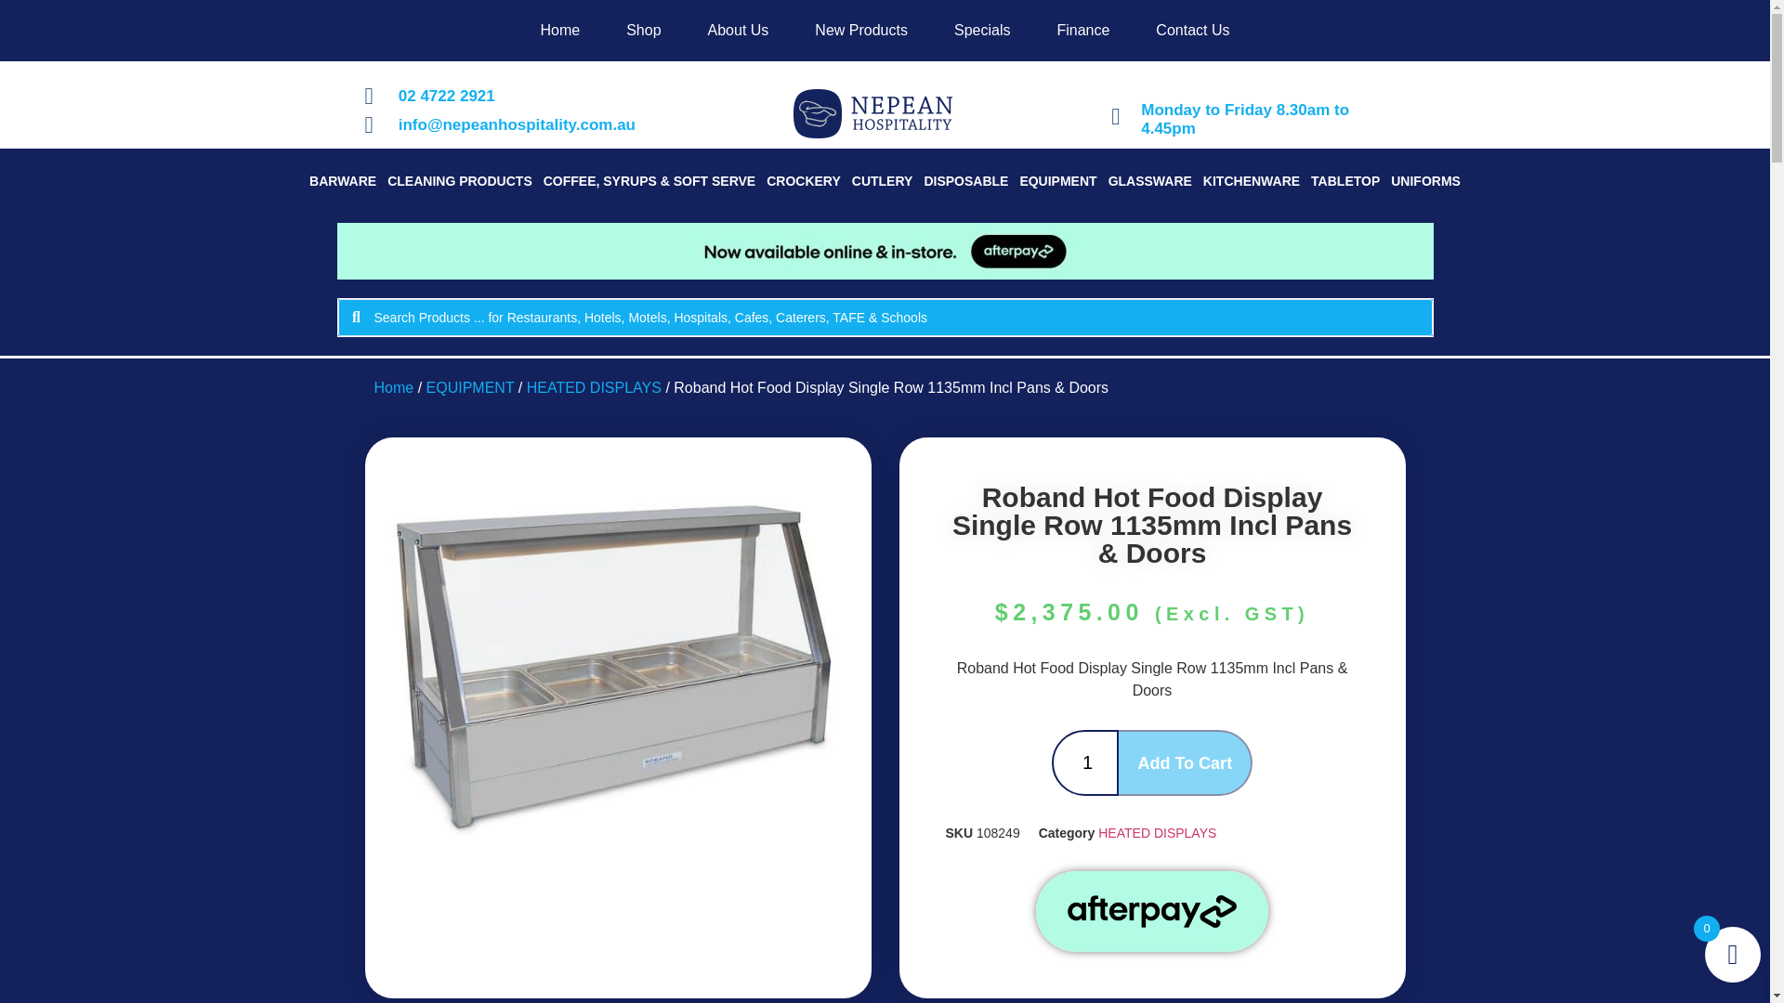  What do you see at coordinates (559, 30) in the screenshot?
I see `Home` at bounding box center [559, 30].